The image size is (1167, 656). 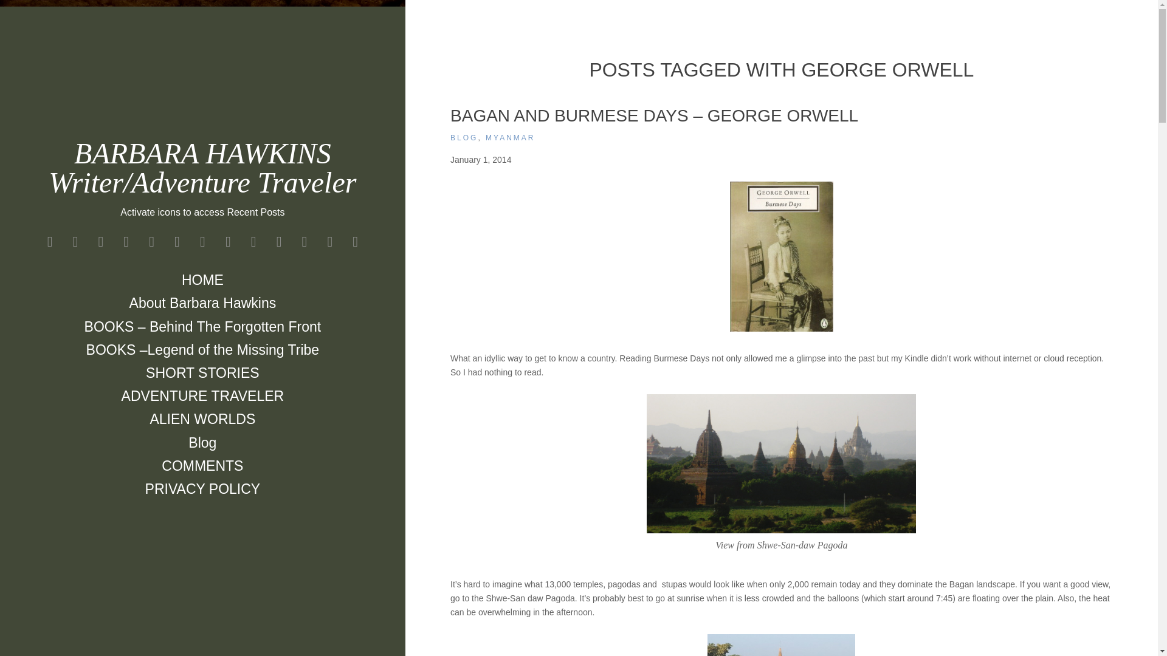 I want to click on ADVENTURE TRAVELER, so click(x=203, y=395).